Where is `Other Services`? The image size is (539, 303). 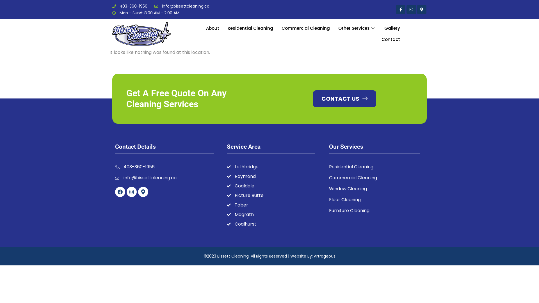
Other Services is located at coordinates (357, 28).